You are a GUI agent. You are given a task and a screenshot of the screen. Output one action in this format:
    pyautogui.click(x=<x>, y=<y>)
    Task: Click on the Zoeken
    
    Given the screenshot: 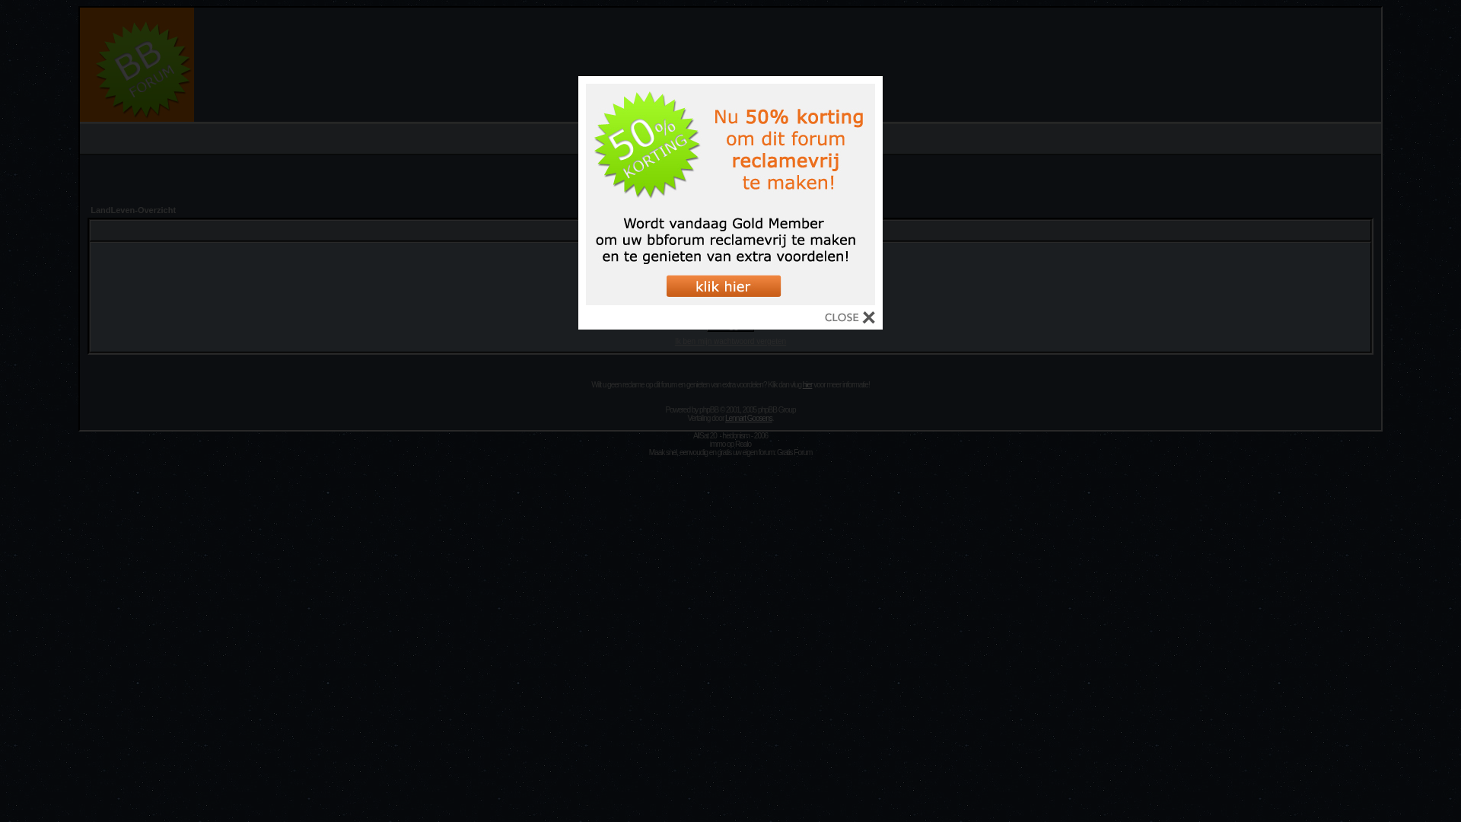 What is the action you would take?
    pyautogui.click(x=746, y=134)
    